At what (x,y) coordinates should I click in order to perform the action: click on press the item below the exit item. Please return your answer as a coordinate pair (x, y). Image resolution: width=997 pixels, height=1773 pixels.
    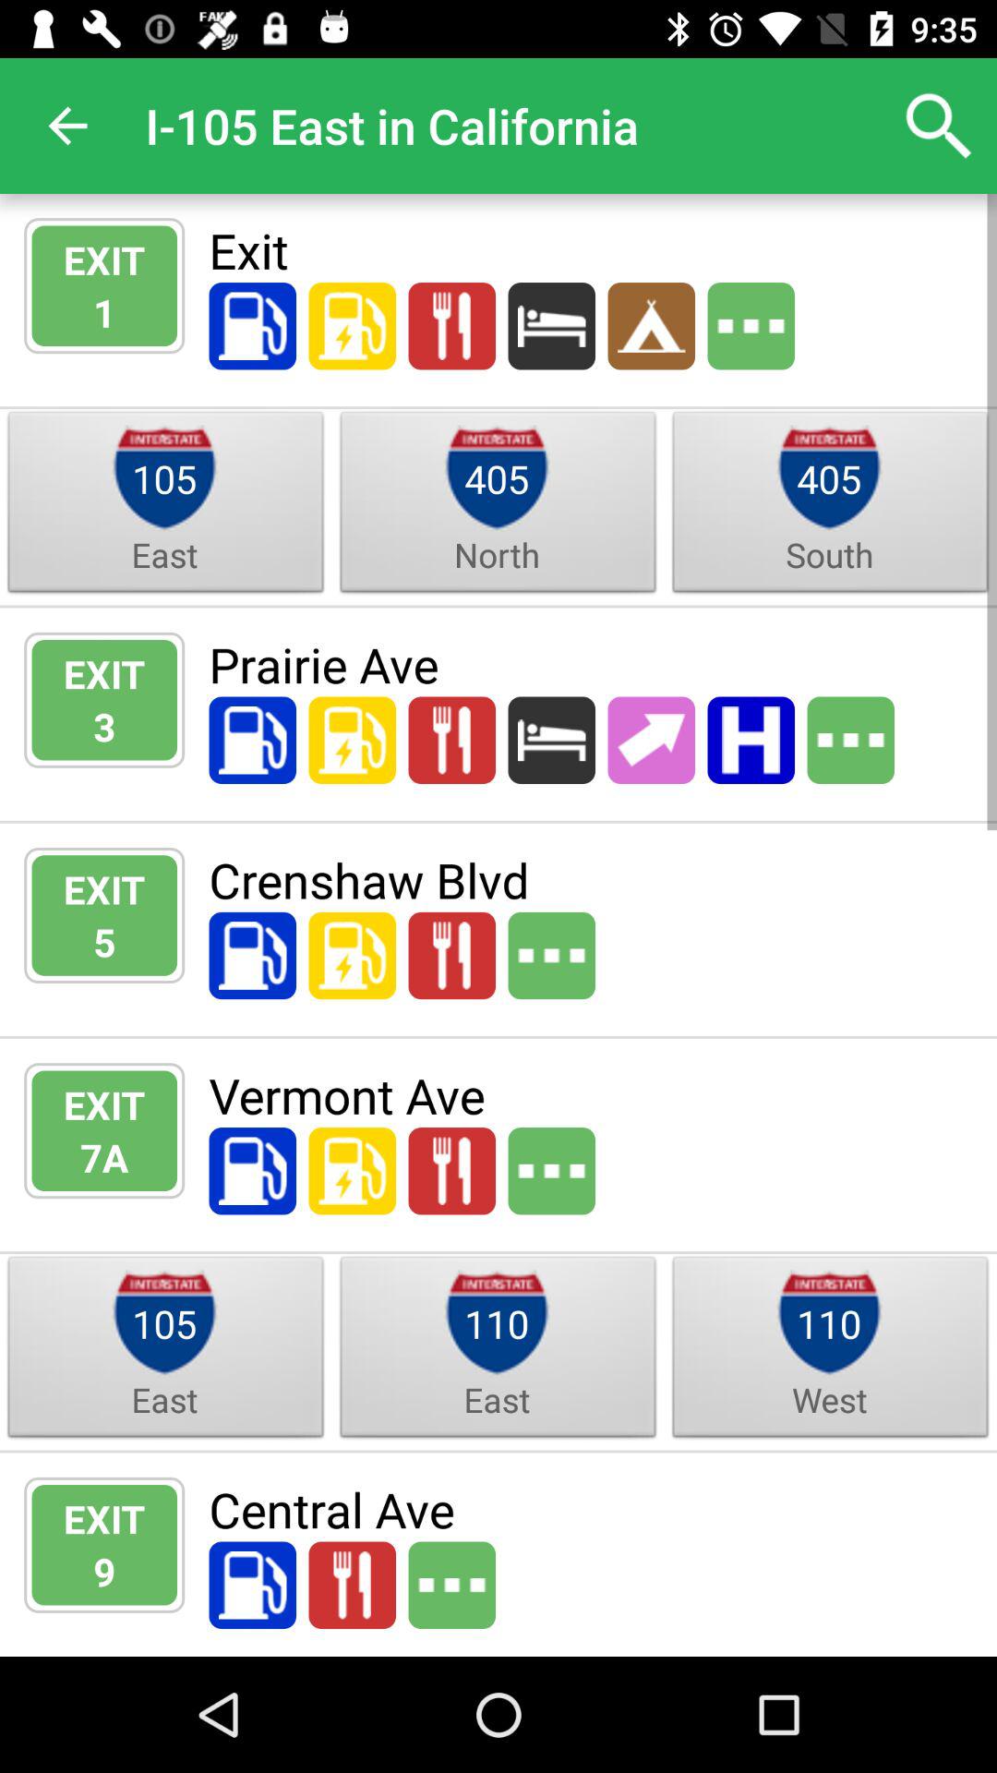
    Looking at the image, I should click on (104, 312).